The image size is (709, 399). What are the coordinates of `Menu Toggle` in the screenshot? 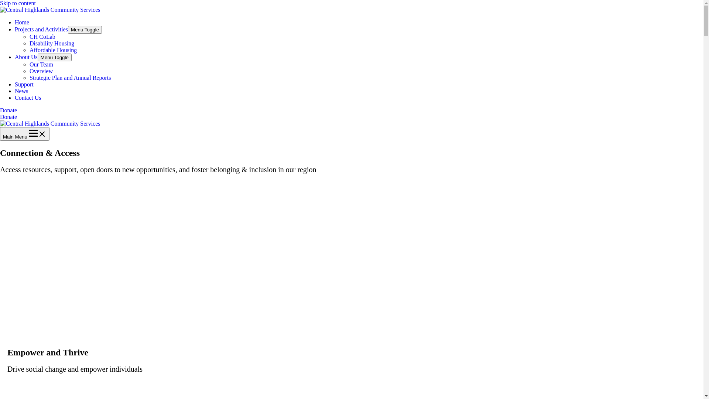 It's located at (55, 58).